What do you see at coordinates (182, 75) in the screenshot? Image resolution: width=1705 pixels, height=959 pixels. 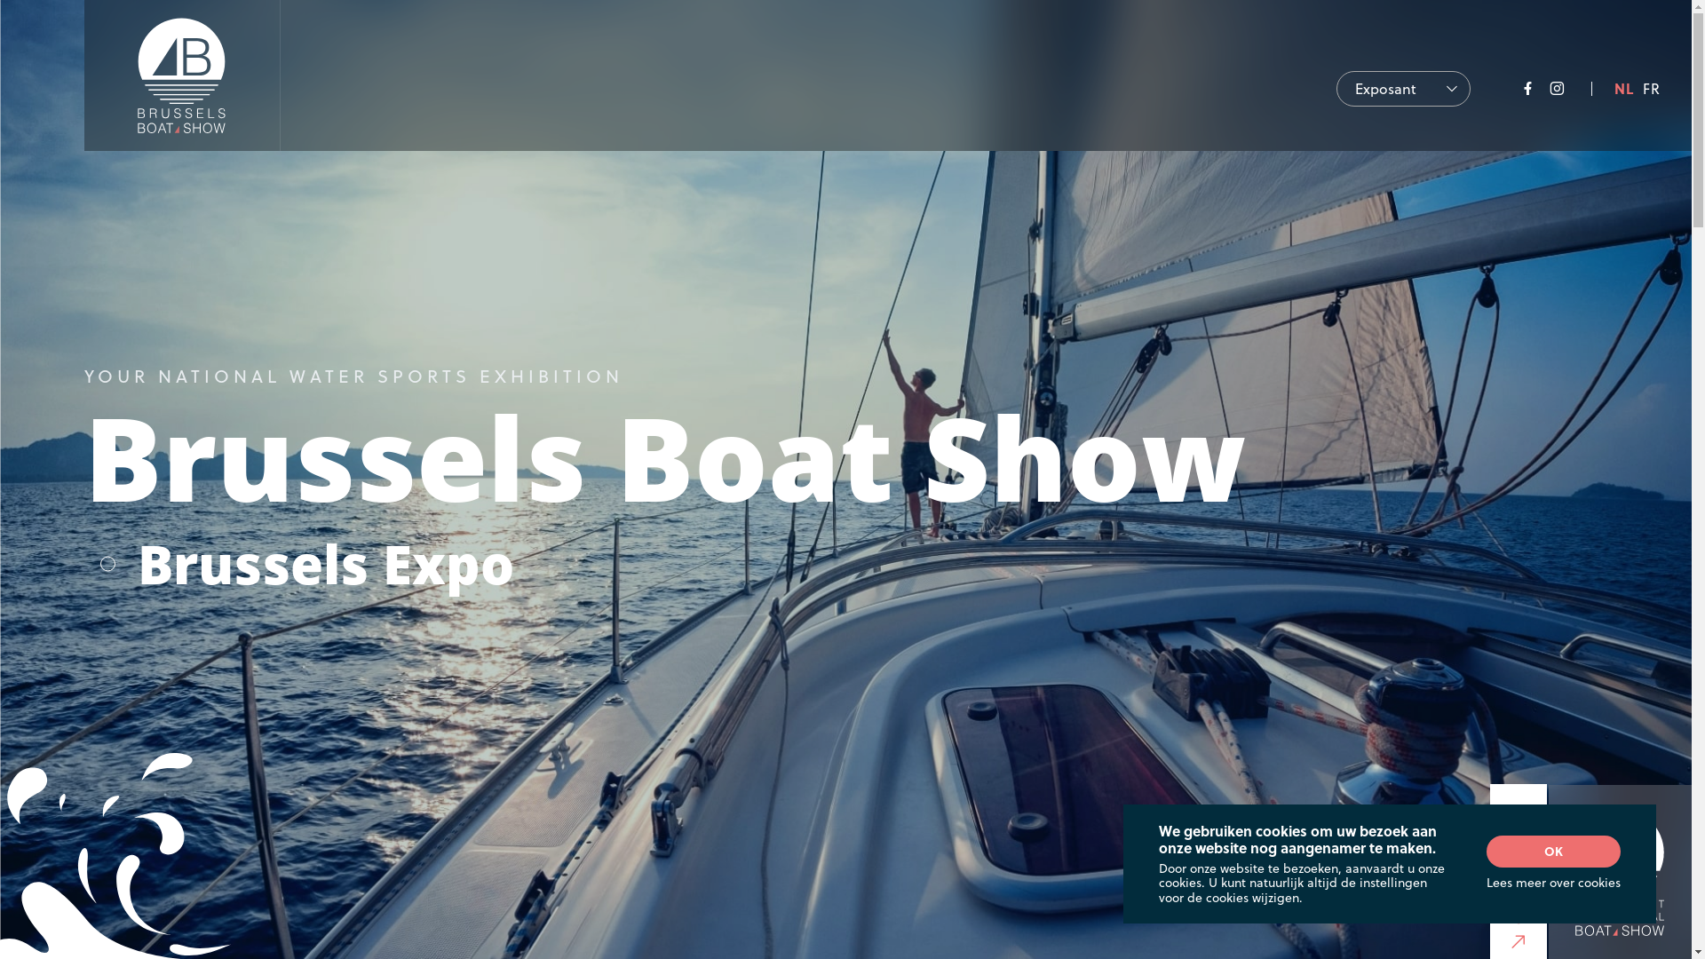 I see `Belgian Boat Show` at bounding box center [182, 75].